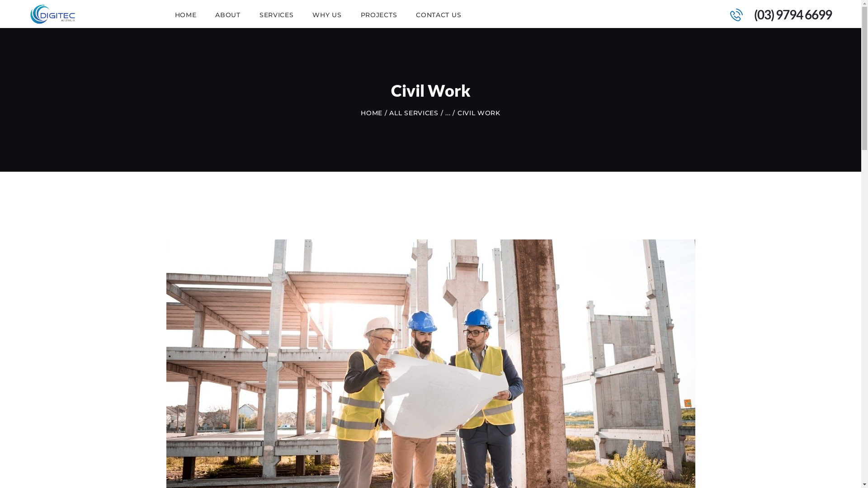 The height and width of the screenshot is (488, 868). What do you see at coordinates (372, 113) in the screenshot?
I see `HOME` at bounding box center [372, 113].